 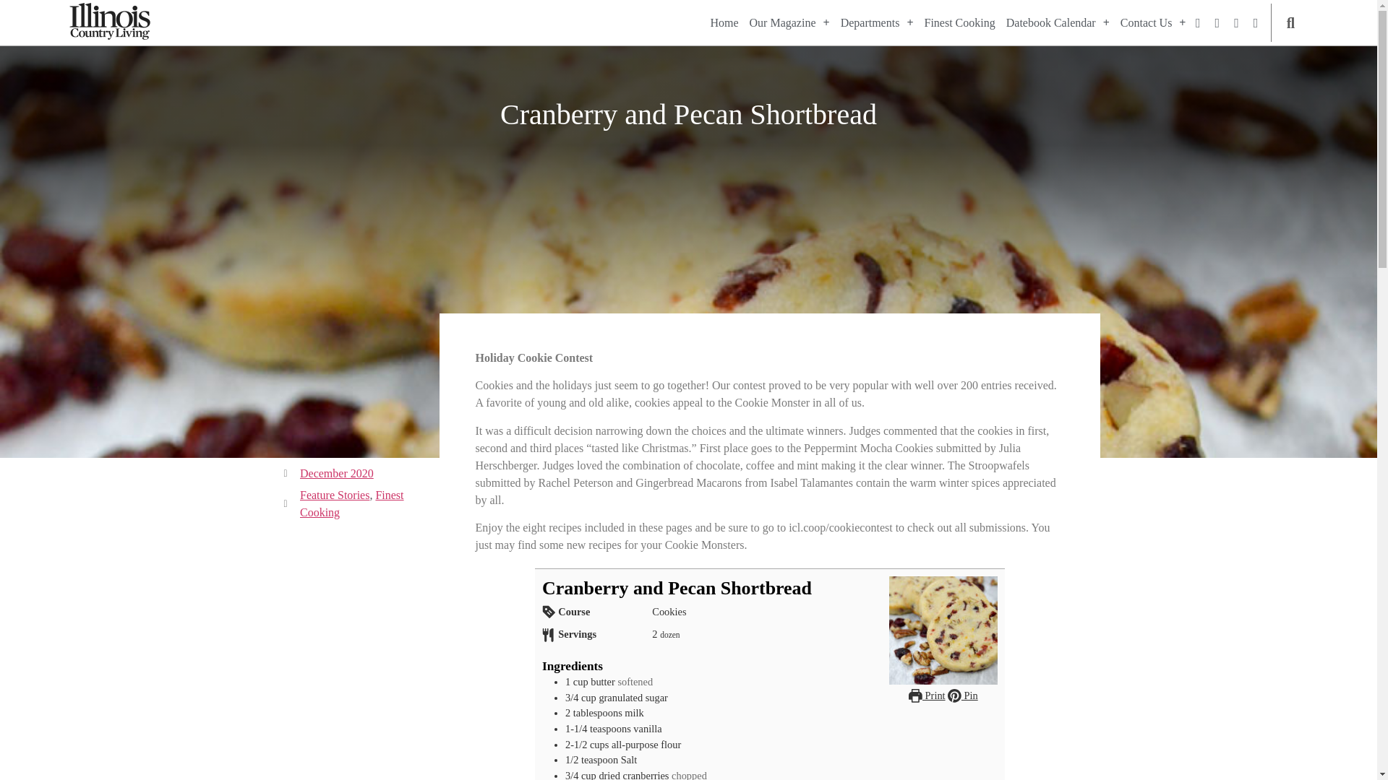 What do you see at coordinates (1153, 22) in the screenshot?
I see `Contact Us` at bounding box center [1153, 22].